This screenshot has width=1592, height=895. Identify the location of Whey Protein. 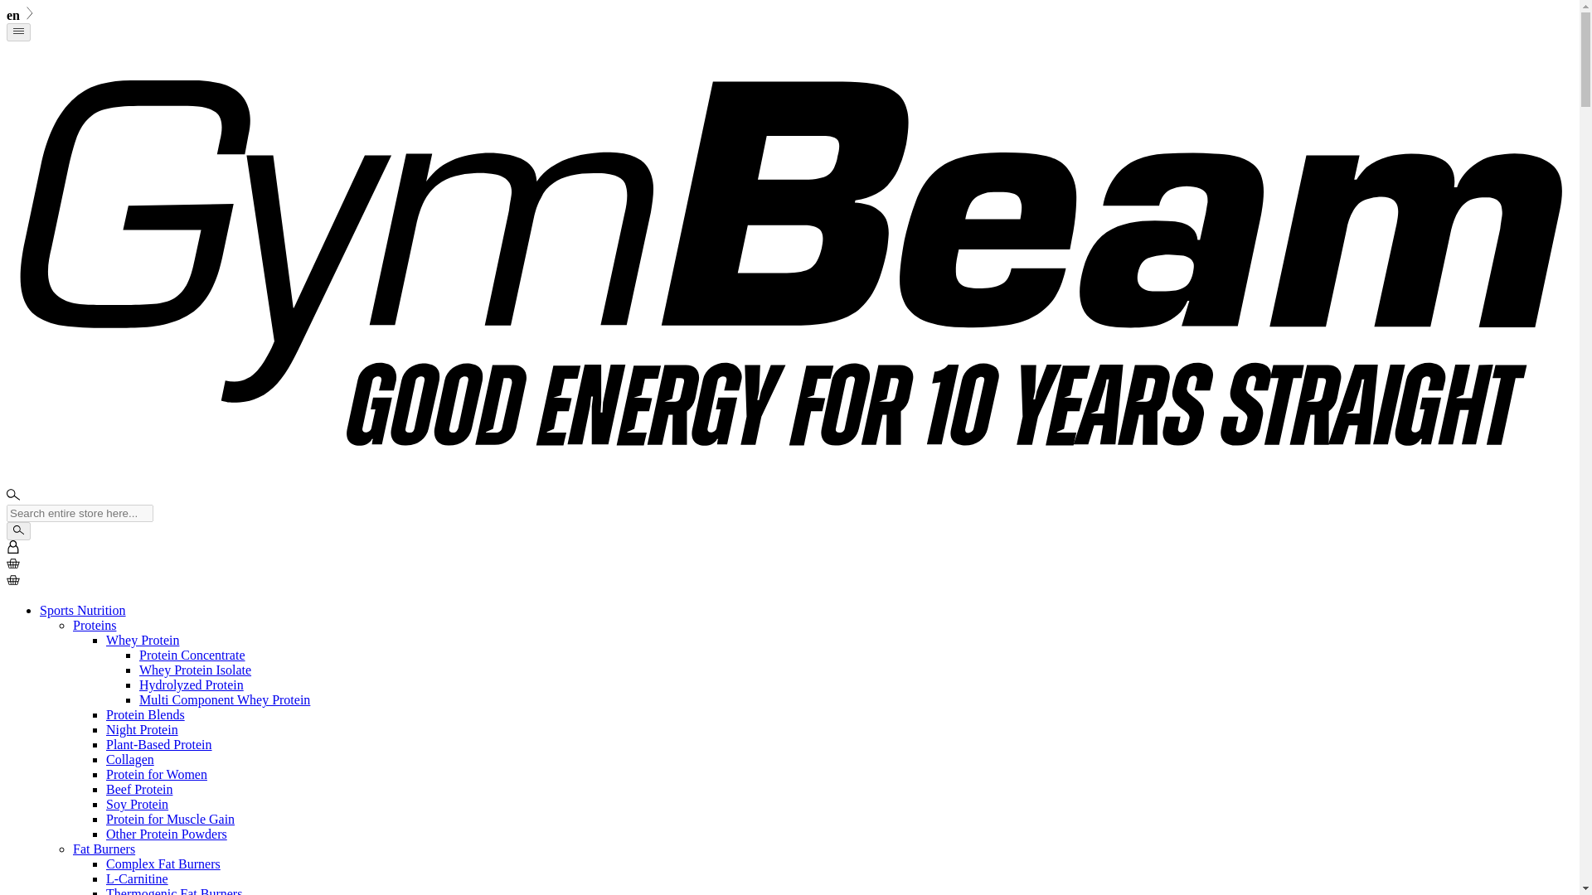
(143, 640).